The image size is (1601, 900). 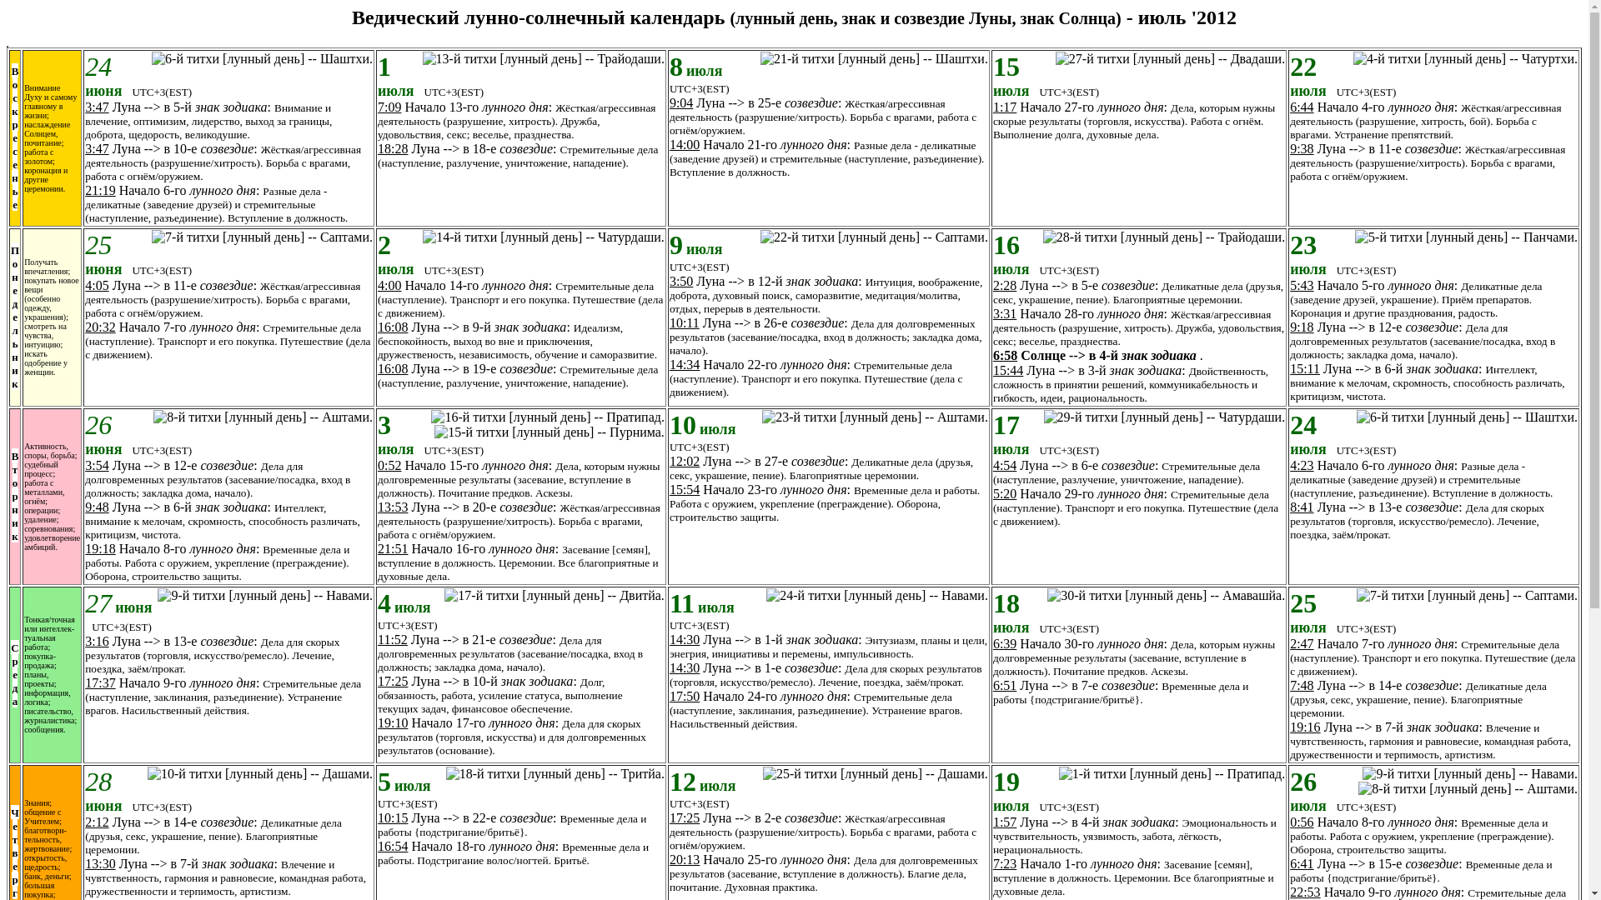 What do you see at coordinates (97, 465) in the screenshot?
I see `3:54` at bounding box center [97, 465].